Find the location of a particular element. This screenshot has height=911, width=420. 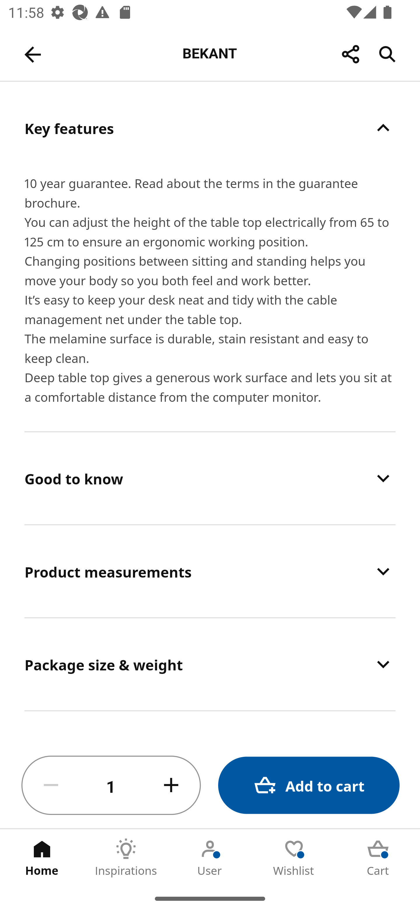

Good to know is located at coordinates (210, 478).